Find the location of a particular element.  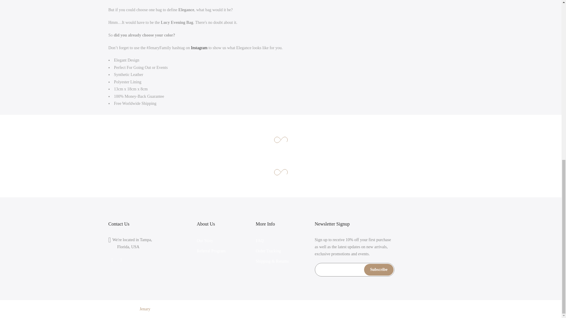

The4. is located at coordinates (208, 309).